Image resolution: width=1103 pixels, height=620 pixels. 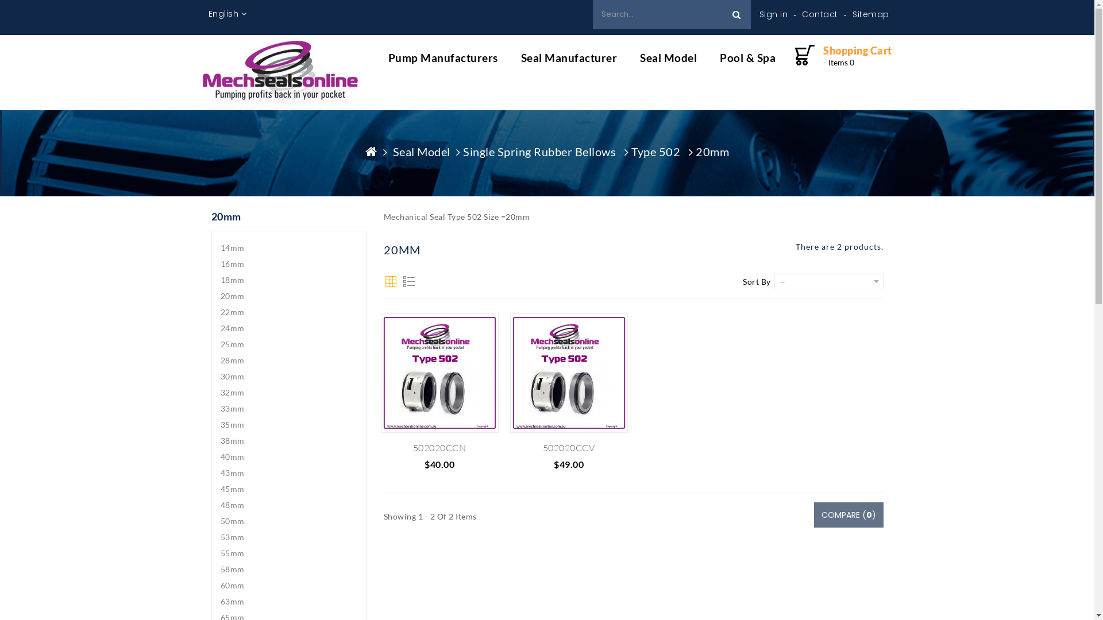 I want to click on 45mm, so click(x=289, y=489).